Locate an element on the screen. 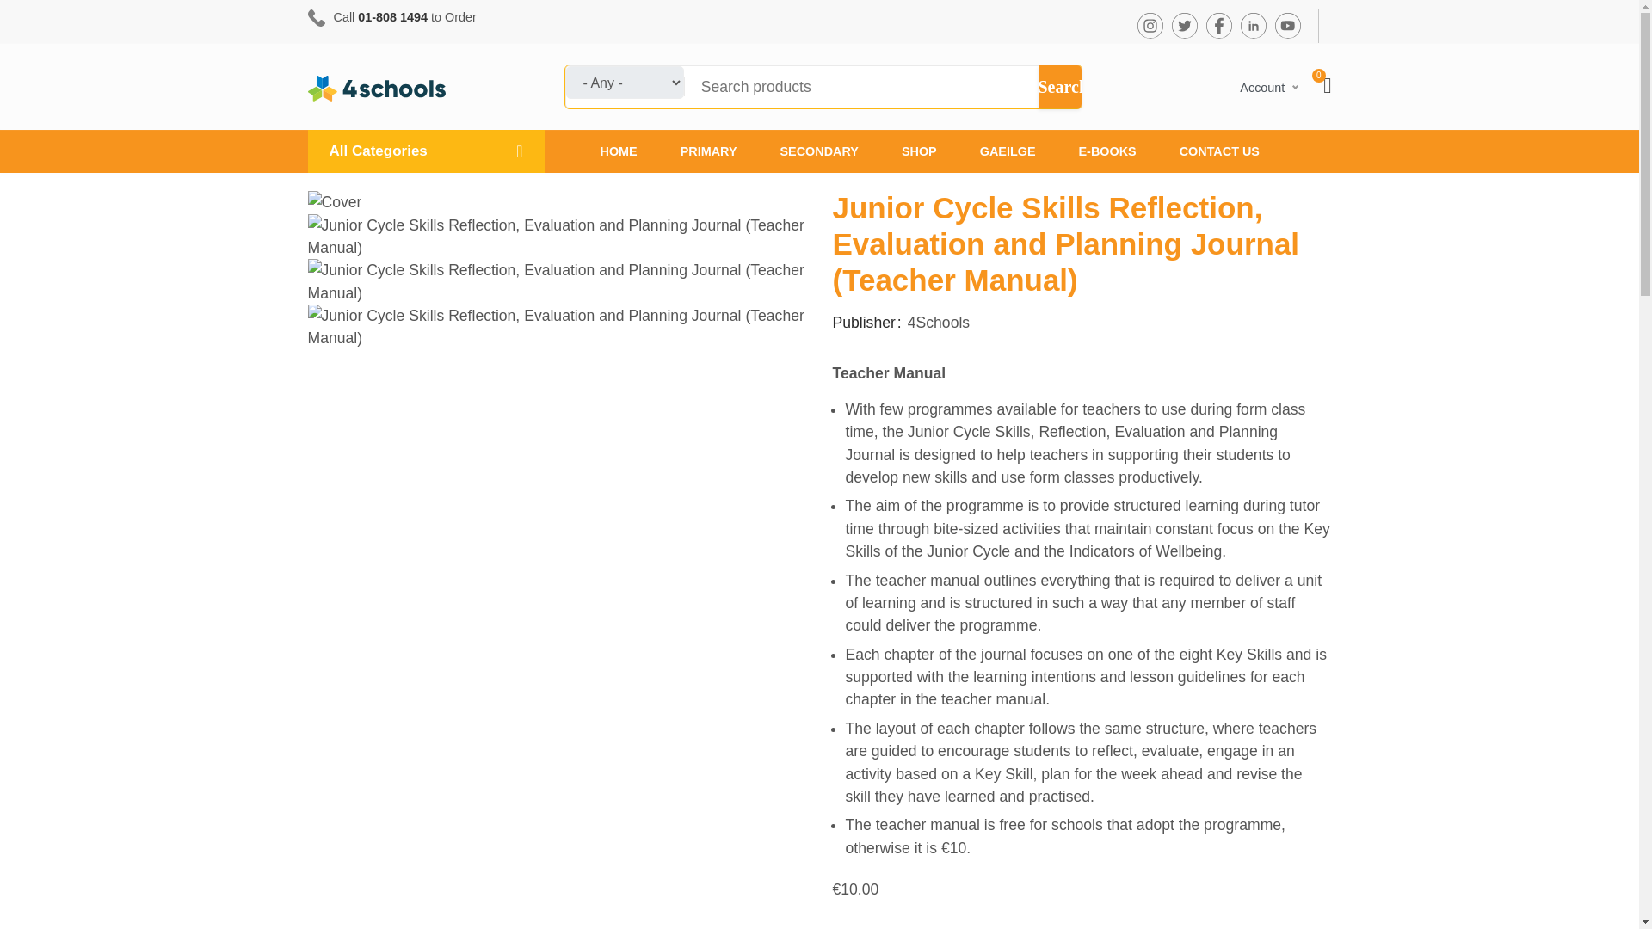 This screenshot has width=1652, height=929. HOME is located at coordinates (618, 151).